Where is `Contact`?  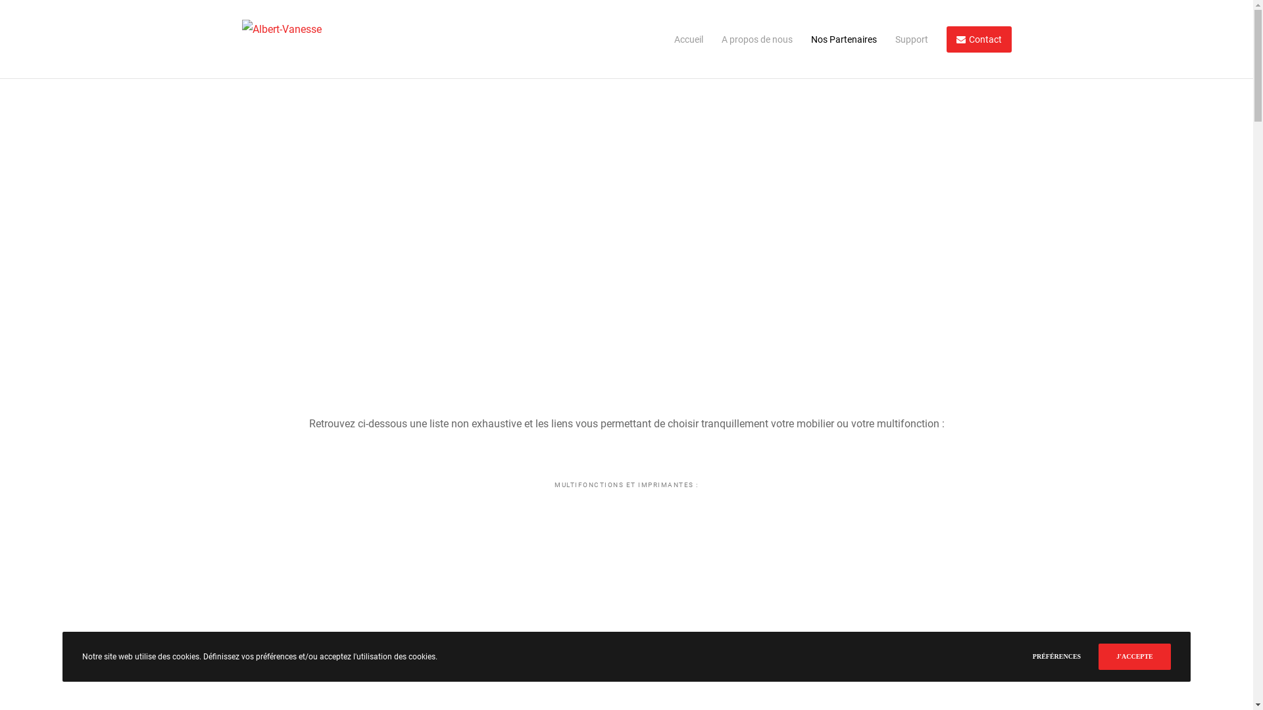
Contact is located at coordinates (970, 39).